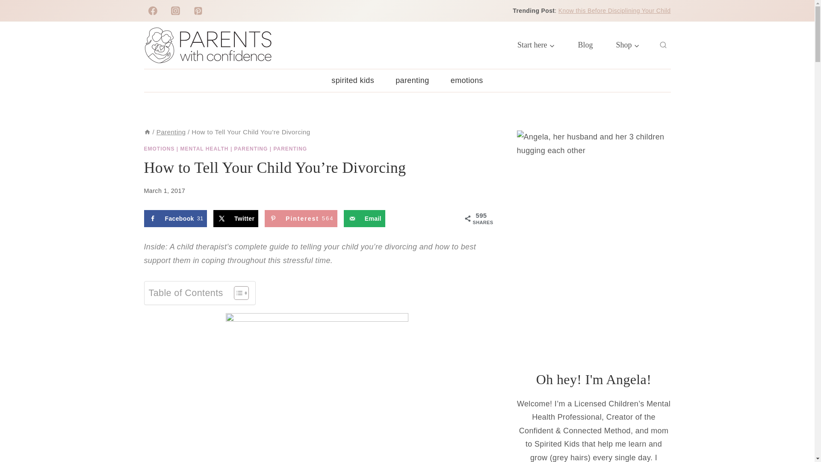 The width and height of the screenshot is (821, 462). Describe the element at coordinates (175, 219) in the screenshot. I see `spirited kids` at that location.